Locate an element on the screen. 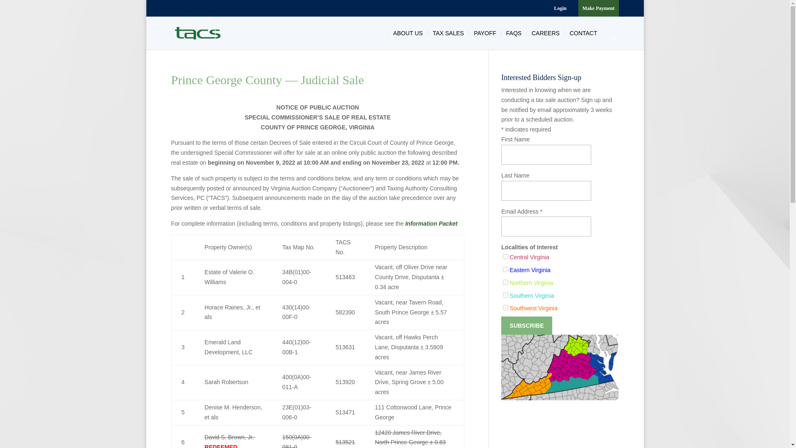  CAREERS is located at coordinates (545, 33).